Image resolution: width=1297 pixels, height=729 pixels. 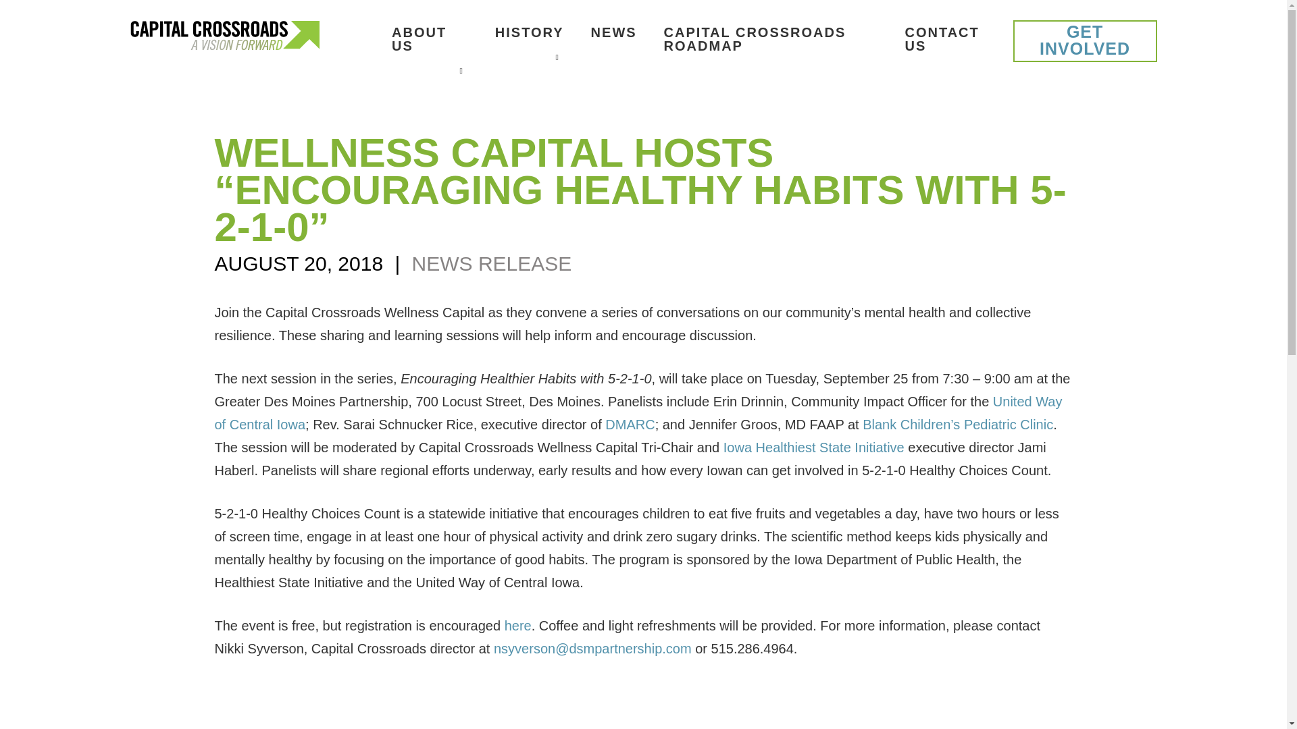 I want to click on Capital Crossroads Roadmap, so click(x=771, y=39).